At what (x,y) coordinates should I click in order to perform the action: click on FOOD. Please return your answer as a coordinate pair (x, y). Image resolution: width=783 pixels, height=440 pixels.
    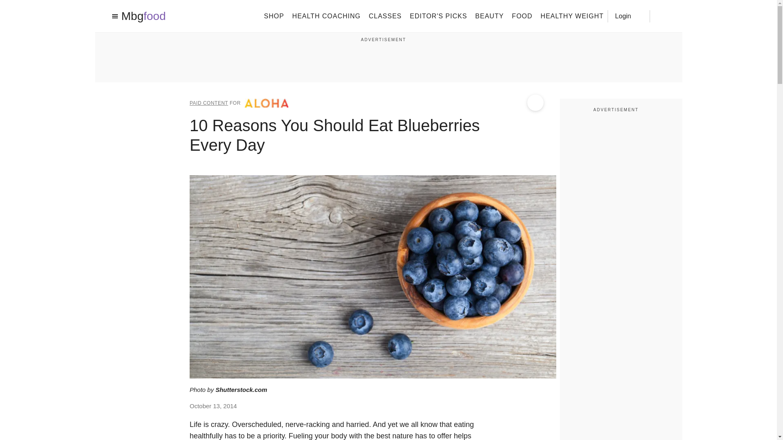
    Looking at the image, I should click on (522, 15).